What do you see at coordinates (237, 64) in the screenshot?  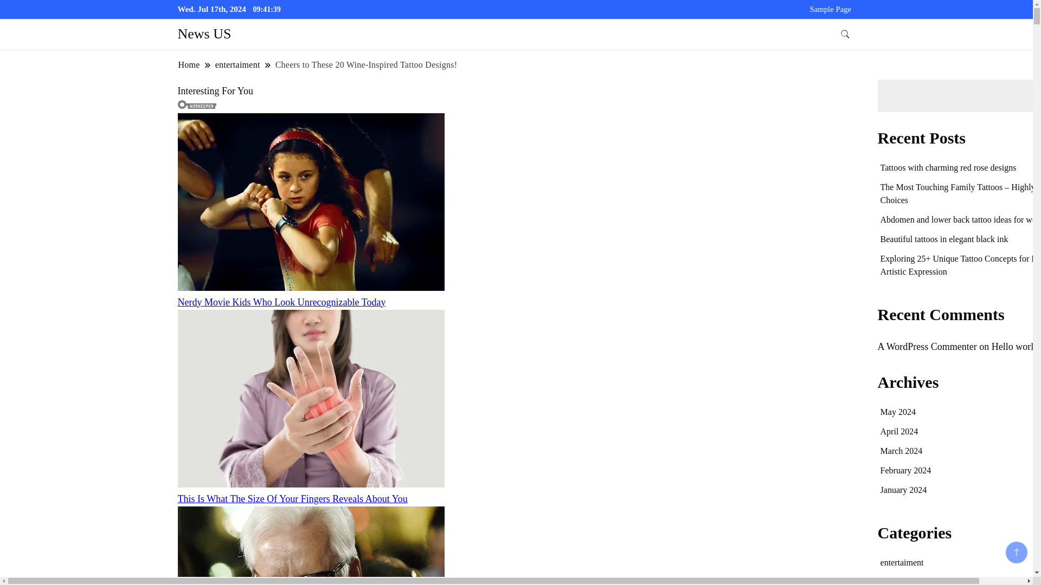 I see `entertaiment` at bounding box center [237, 64].